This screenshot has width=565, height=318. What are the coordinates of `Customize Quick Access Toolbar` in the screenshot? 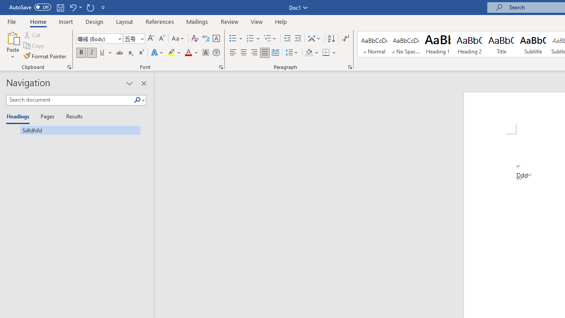 It's located at (103, 7).